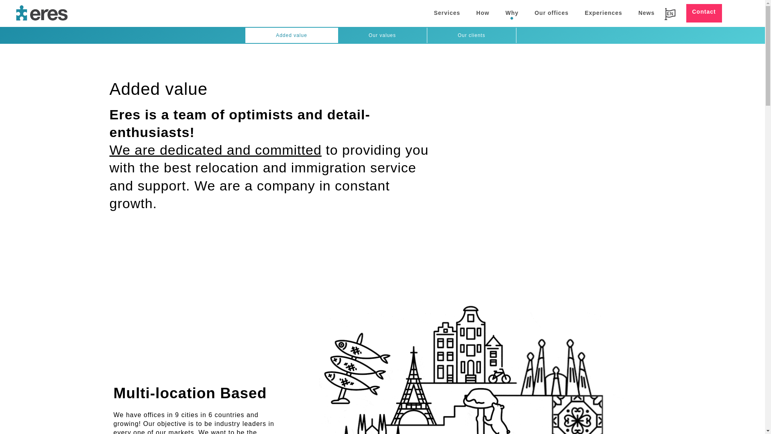 This screenshot has width=771, height=434. I want to click on Why, so click(512, 13).